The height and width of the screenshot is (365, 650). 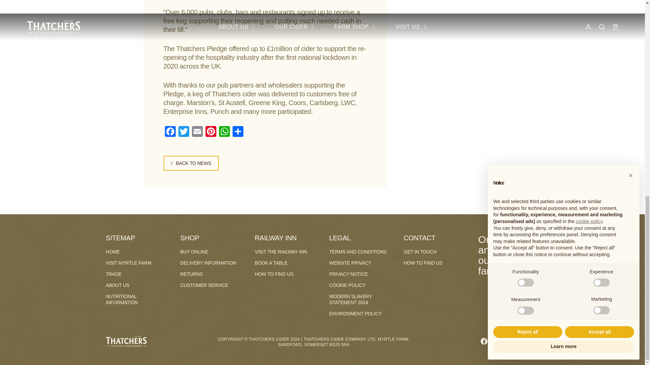 I want to click on Twitter, so click(x=183, y=132).